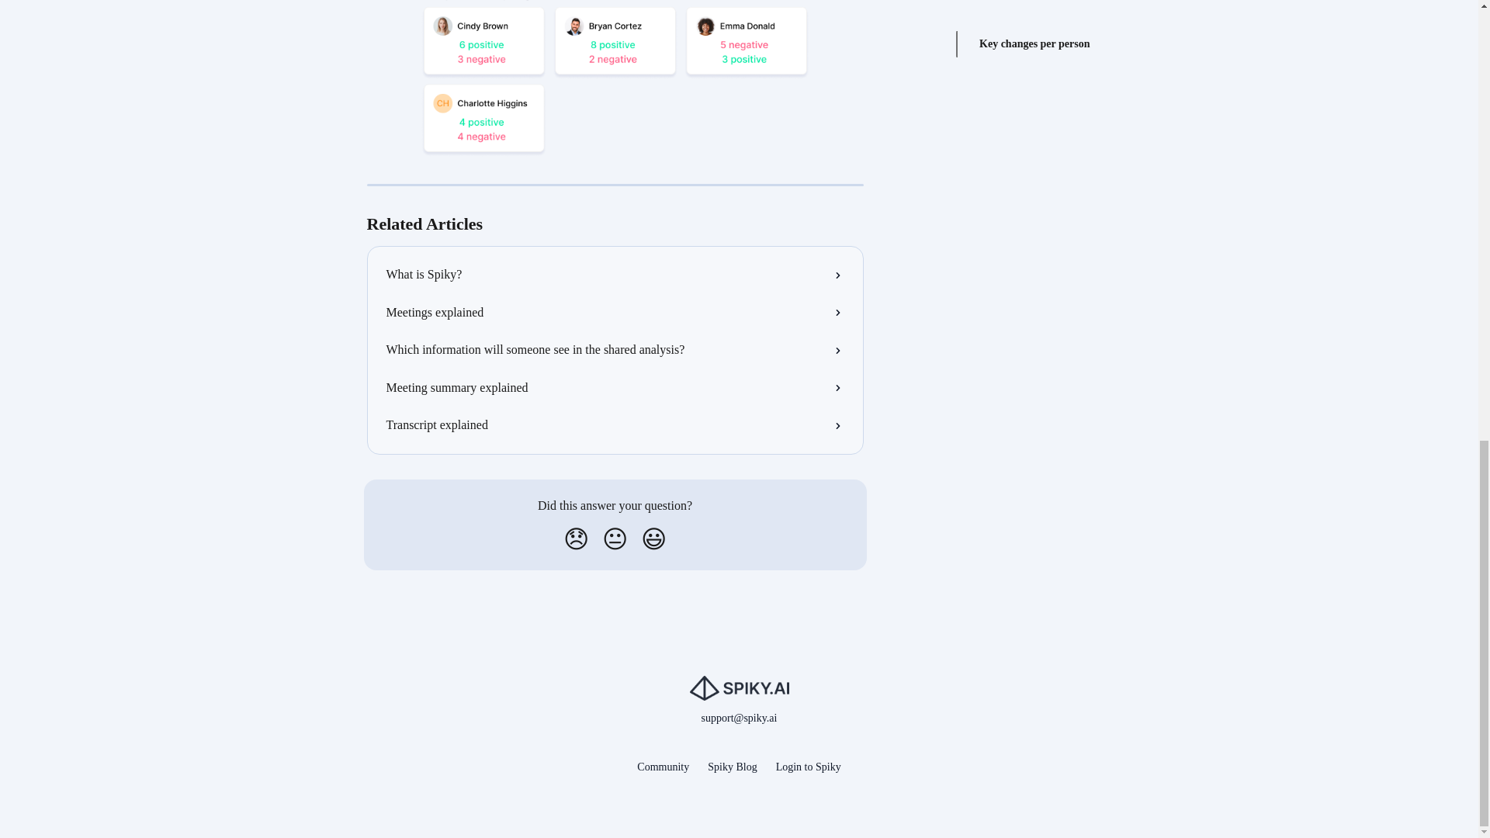 The image size is (1490, 838). What do you see at coordinates (576, 538) in the screenshot?
I see `Disappointed` at bounding box center [576, 538].